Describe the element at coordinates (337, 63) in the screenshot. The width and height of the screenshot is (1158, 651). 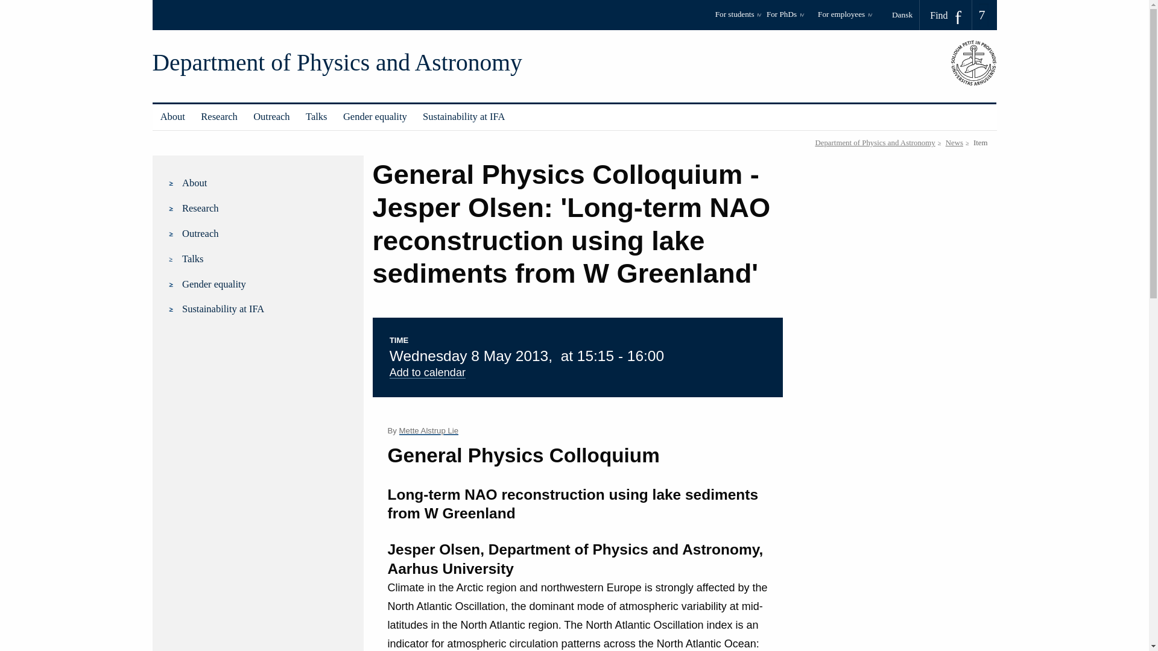
I see `Department of Physics and Astronomy` at that location.